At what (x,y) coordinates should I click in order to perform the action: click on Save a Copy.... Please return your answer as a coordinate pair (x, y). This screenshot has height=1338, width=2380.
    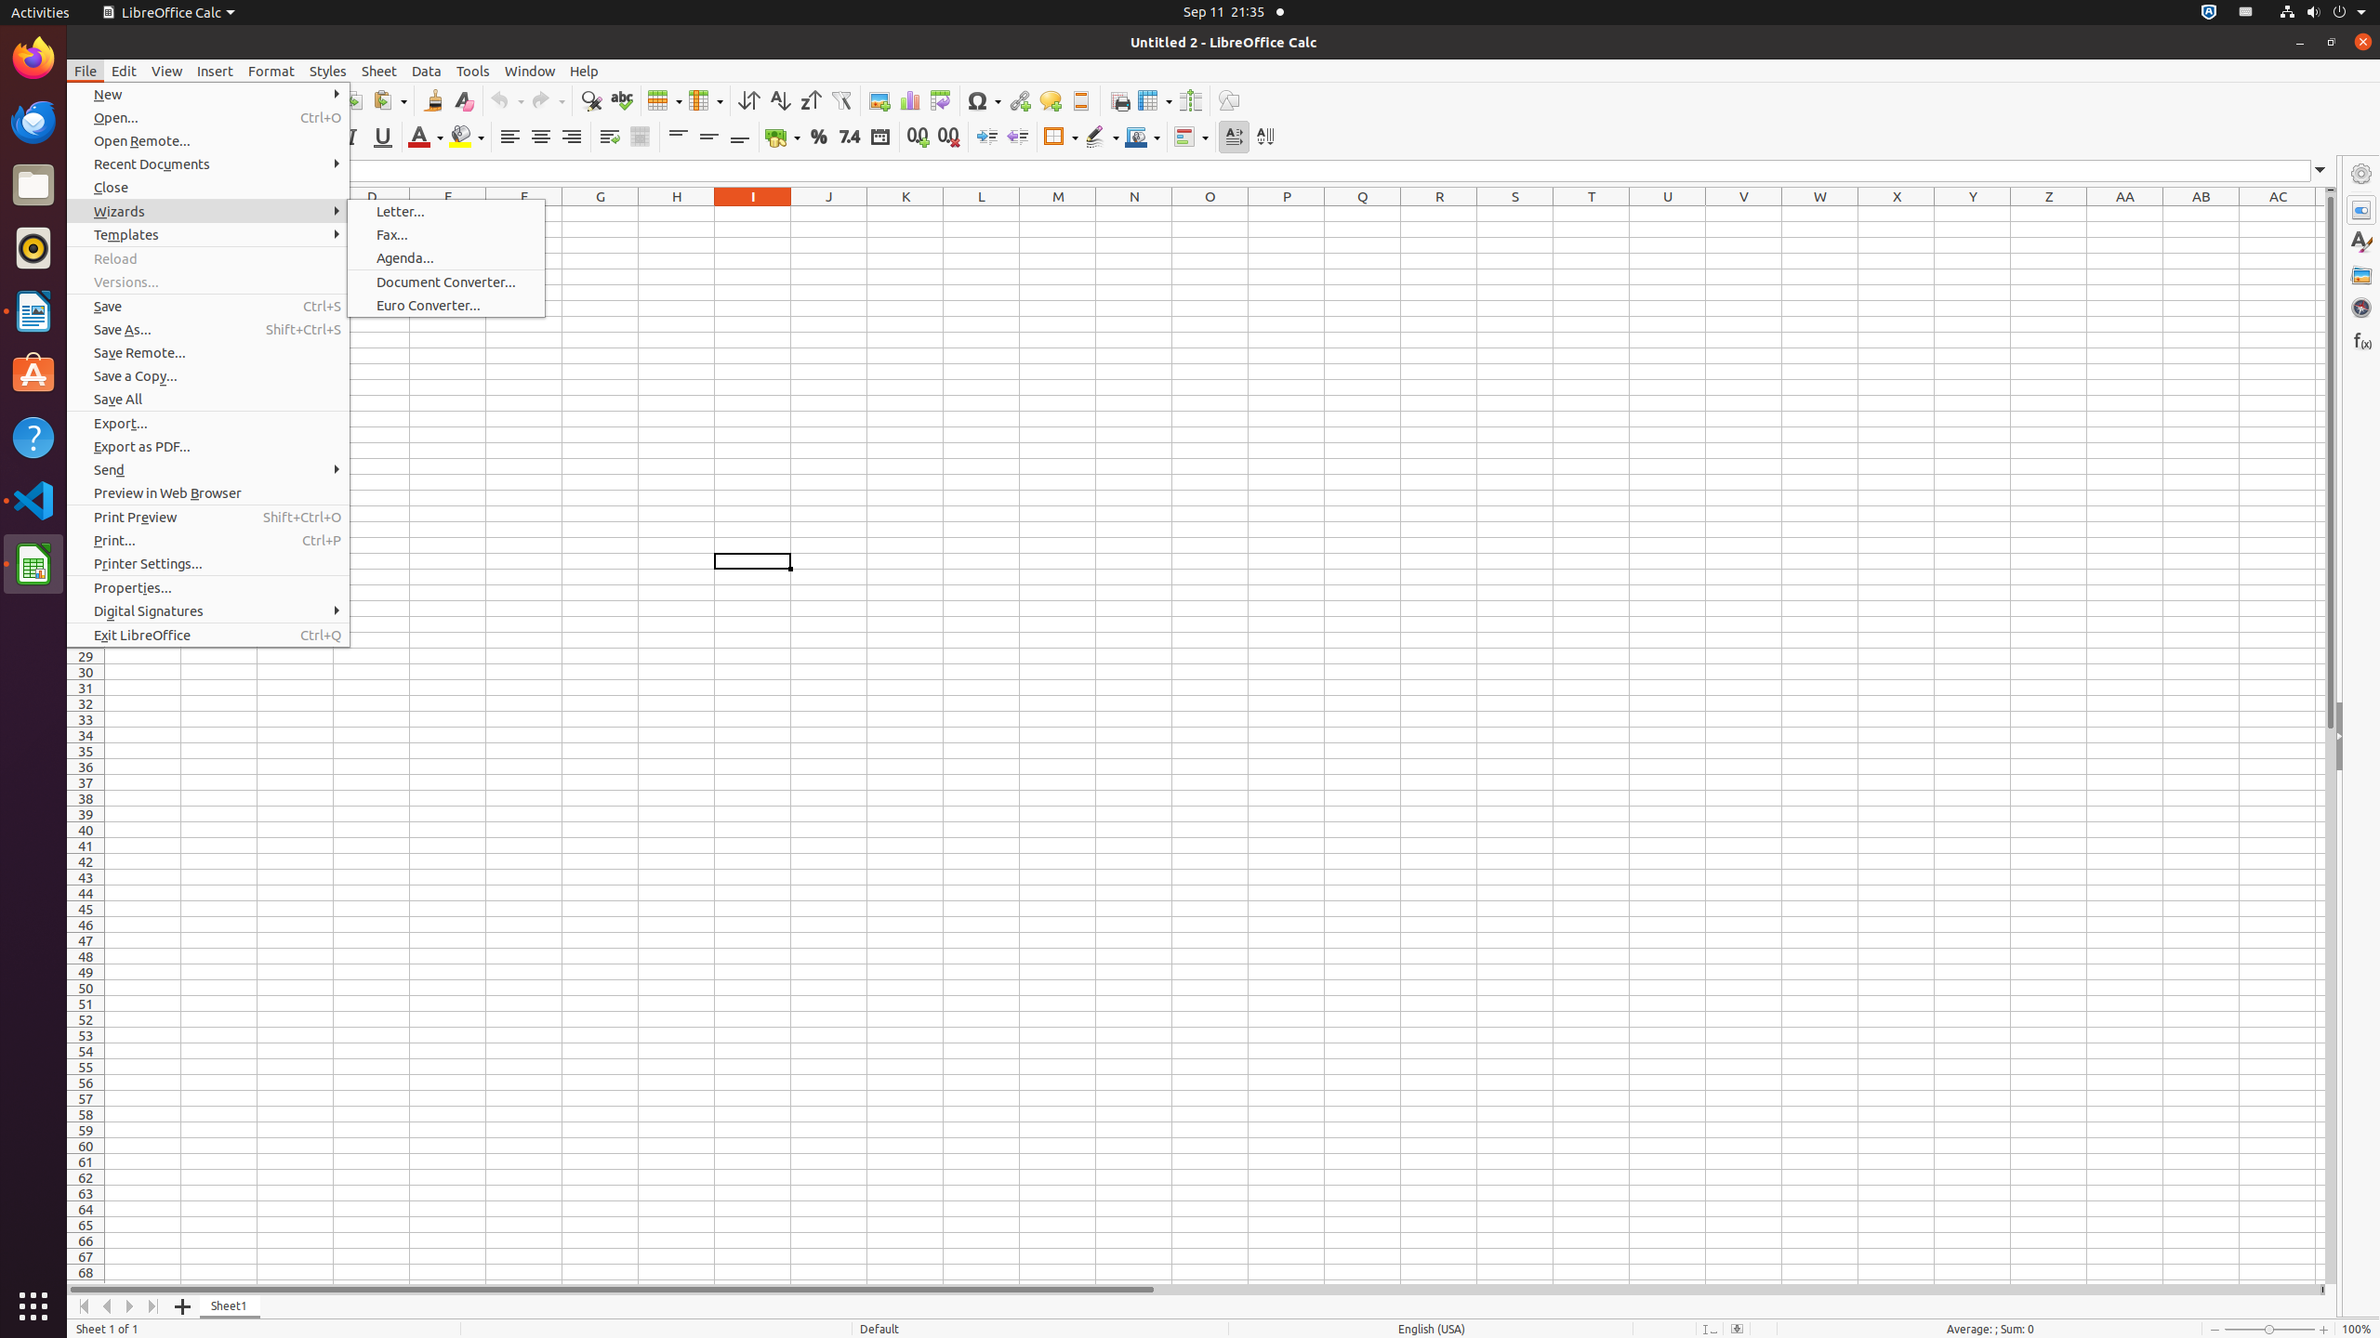
    Looking at the image, I should click on (208, 375).